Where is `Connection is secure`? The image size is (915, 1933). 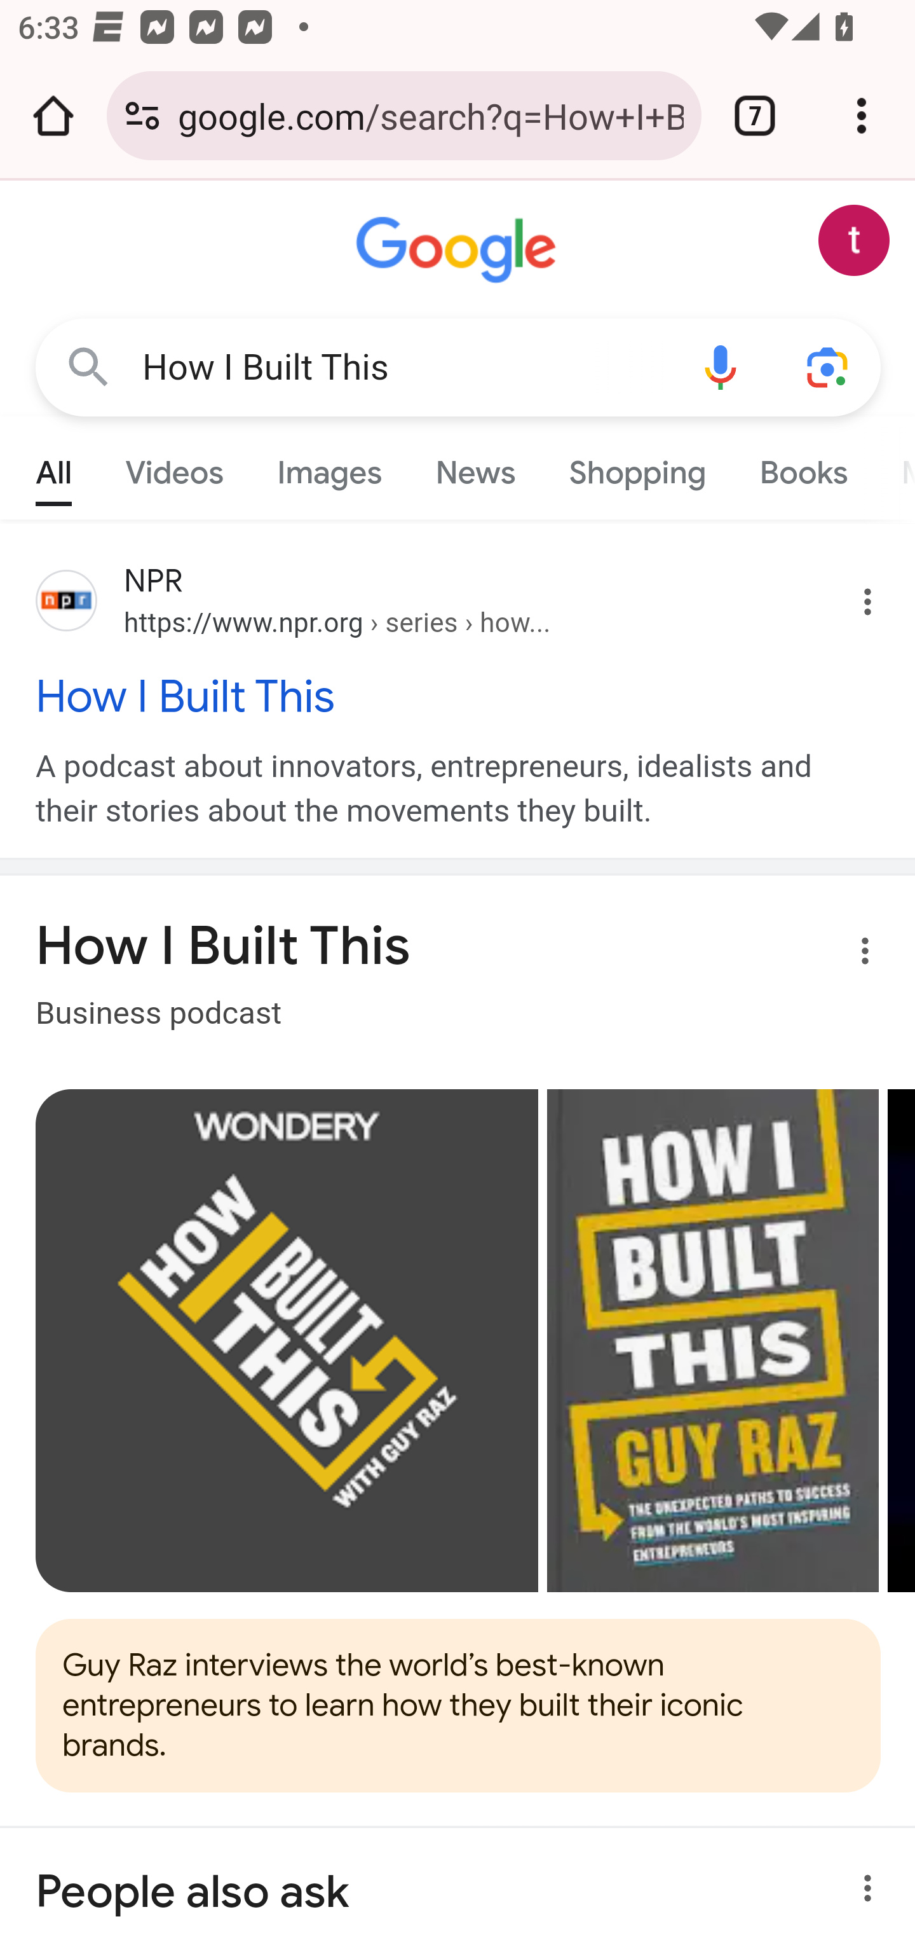
Connection is secure is located at coordinates (142, 116).